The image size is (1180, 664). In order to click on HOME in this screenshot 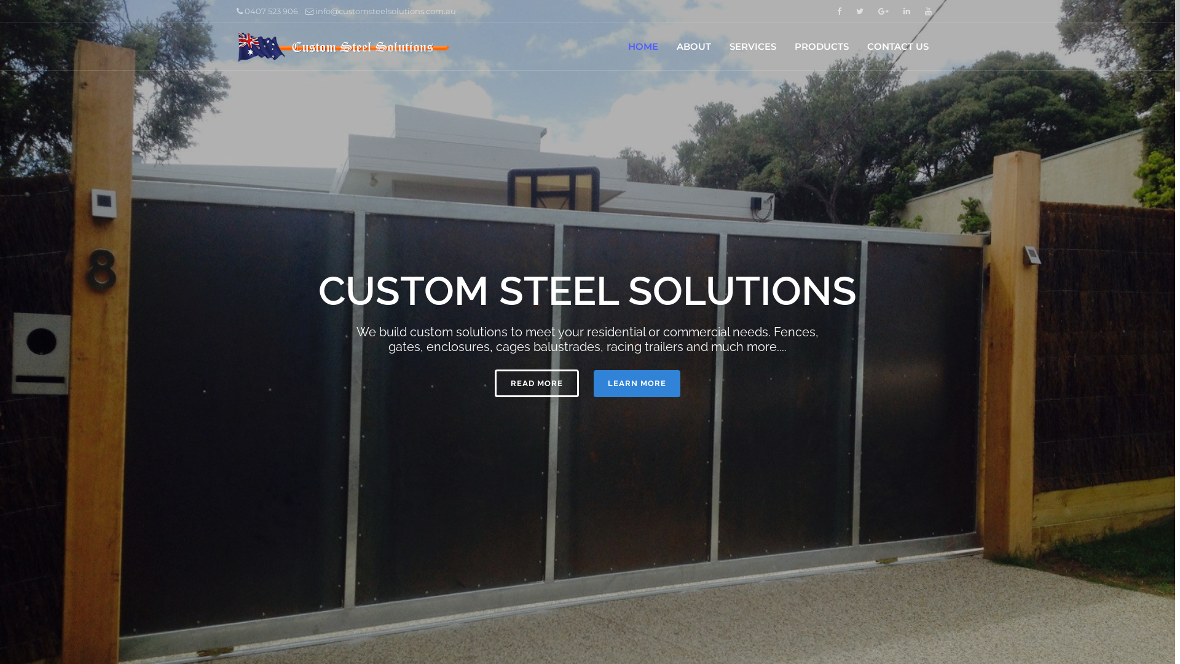, I will do `click(643, 47)`.